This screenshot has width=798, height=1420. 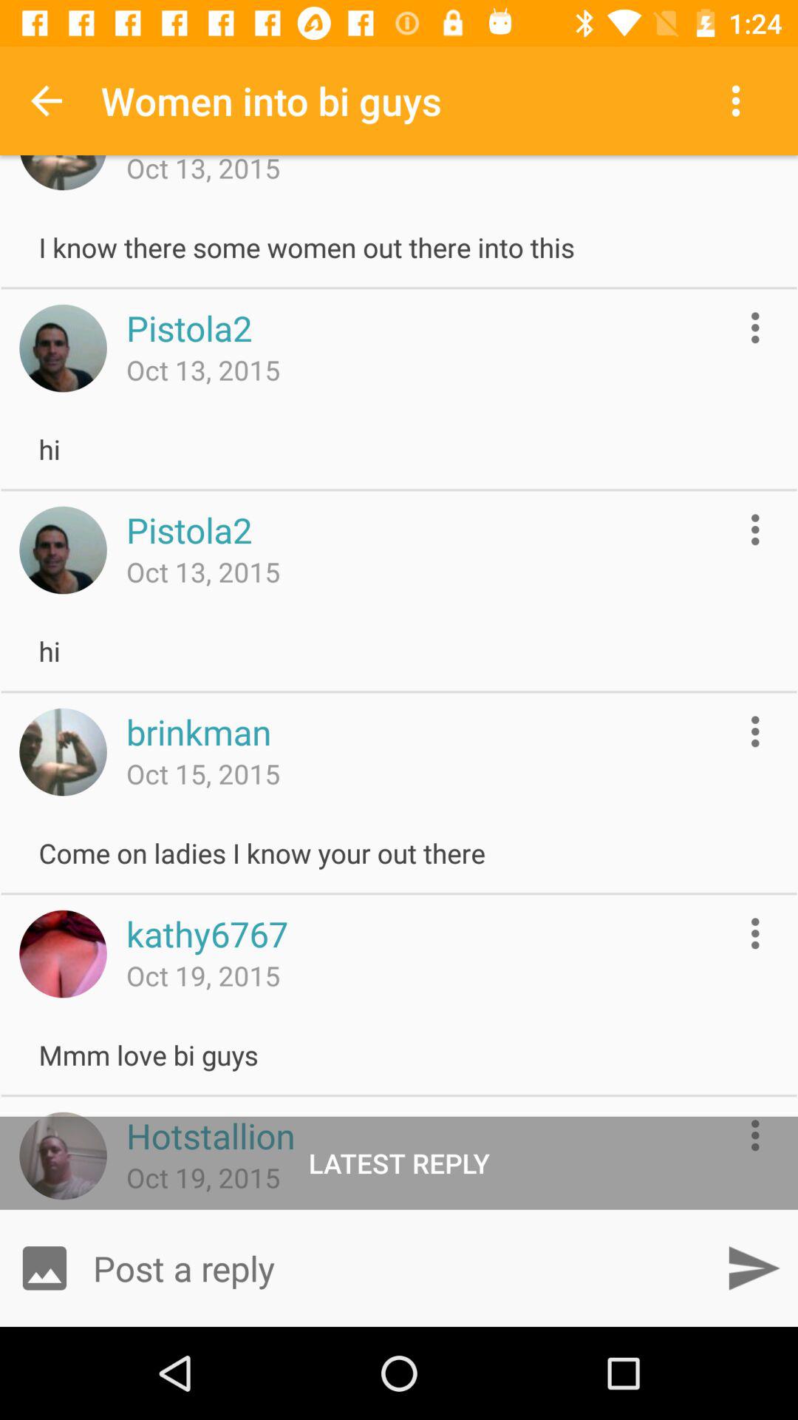 I want to click on open message options menu, so click(x=755, y=731).